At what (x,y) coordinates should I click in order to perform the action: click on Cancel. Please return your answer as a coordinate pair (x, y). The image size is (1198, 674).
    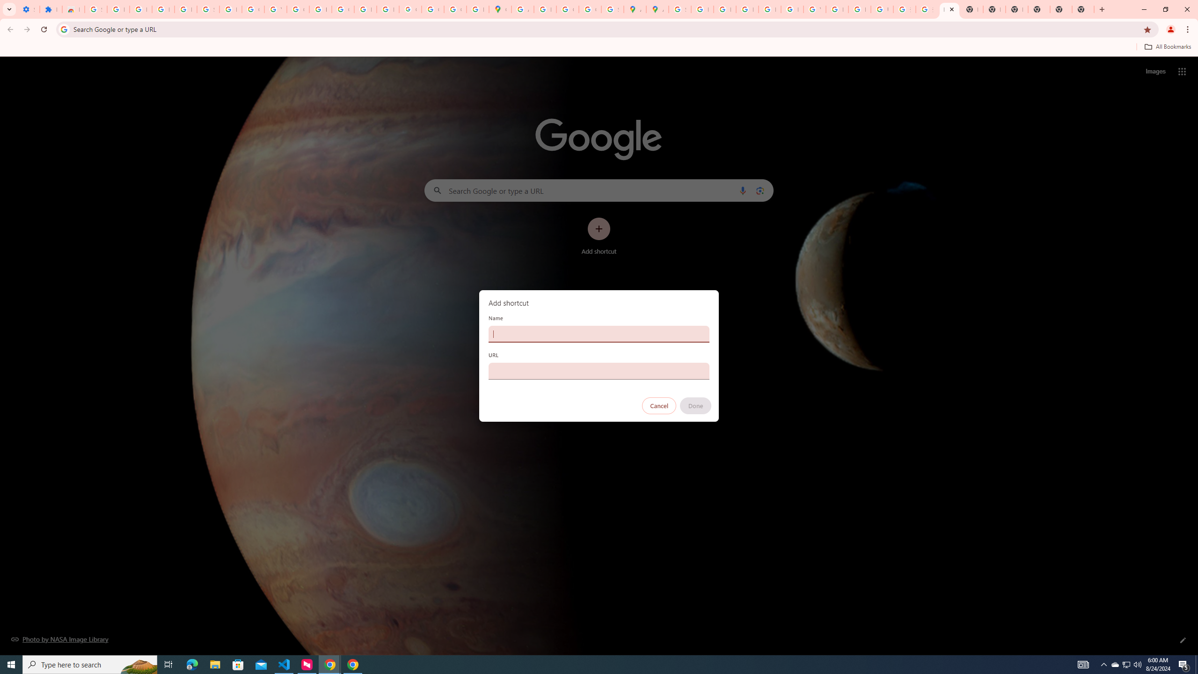
    Looking at the image, I should click on (659, 406).